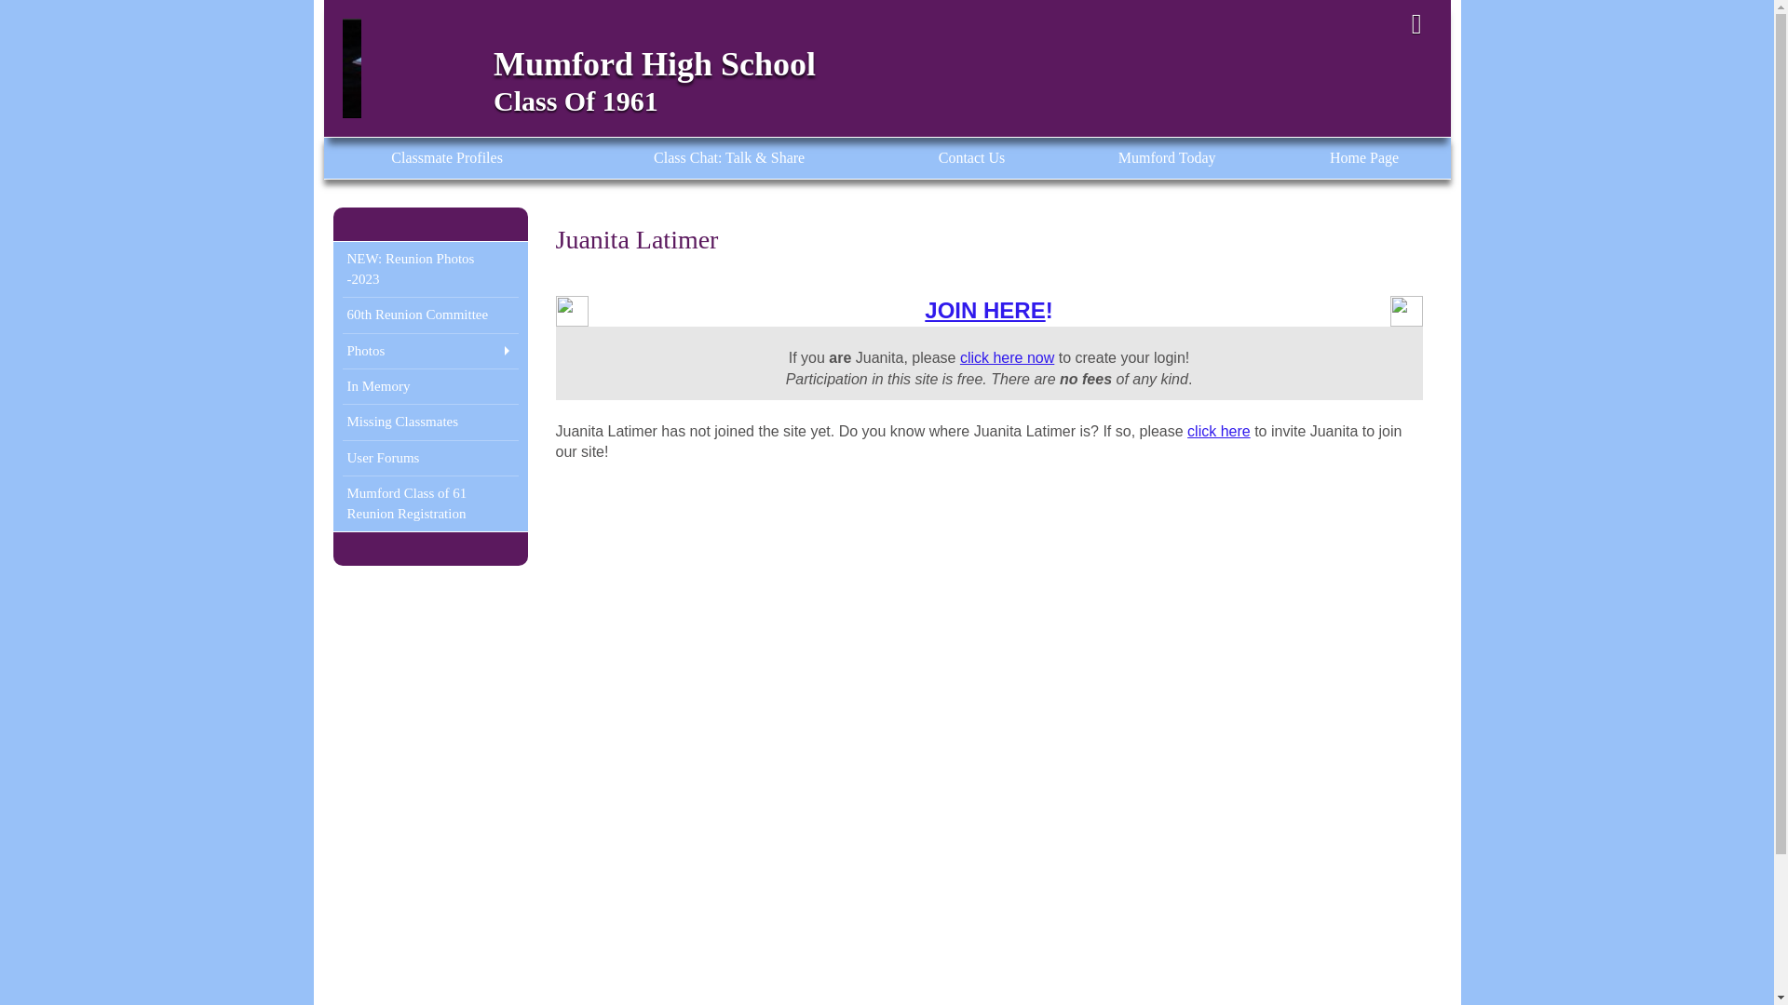 This screenshot has width=1788, height=1005. I want to click on In Memory, so click(430, 385).